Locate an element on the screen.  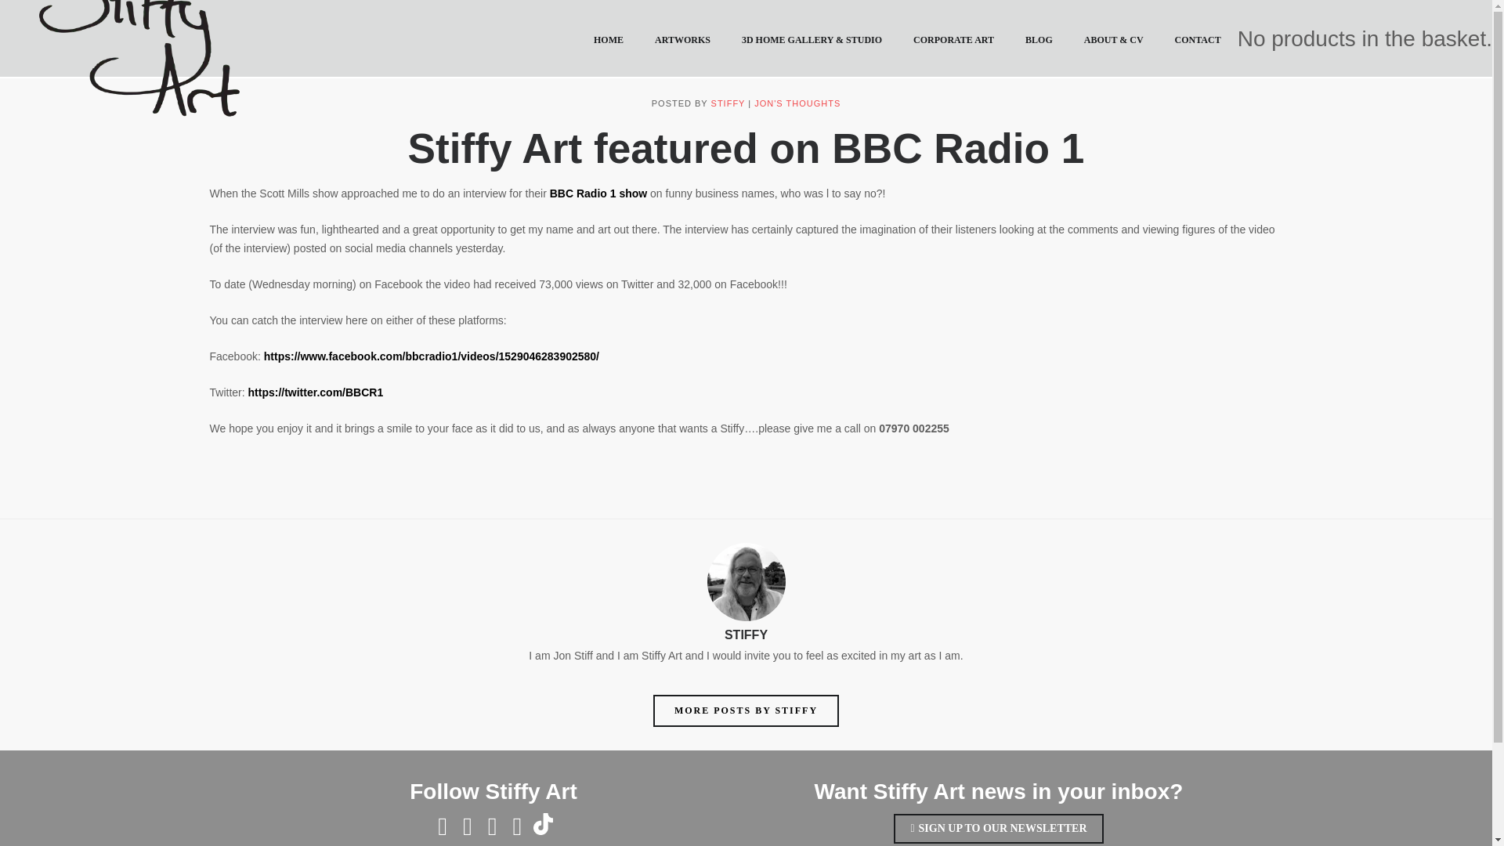
CONTACT is located at coordinates (1198, 40).